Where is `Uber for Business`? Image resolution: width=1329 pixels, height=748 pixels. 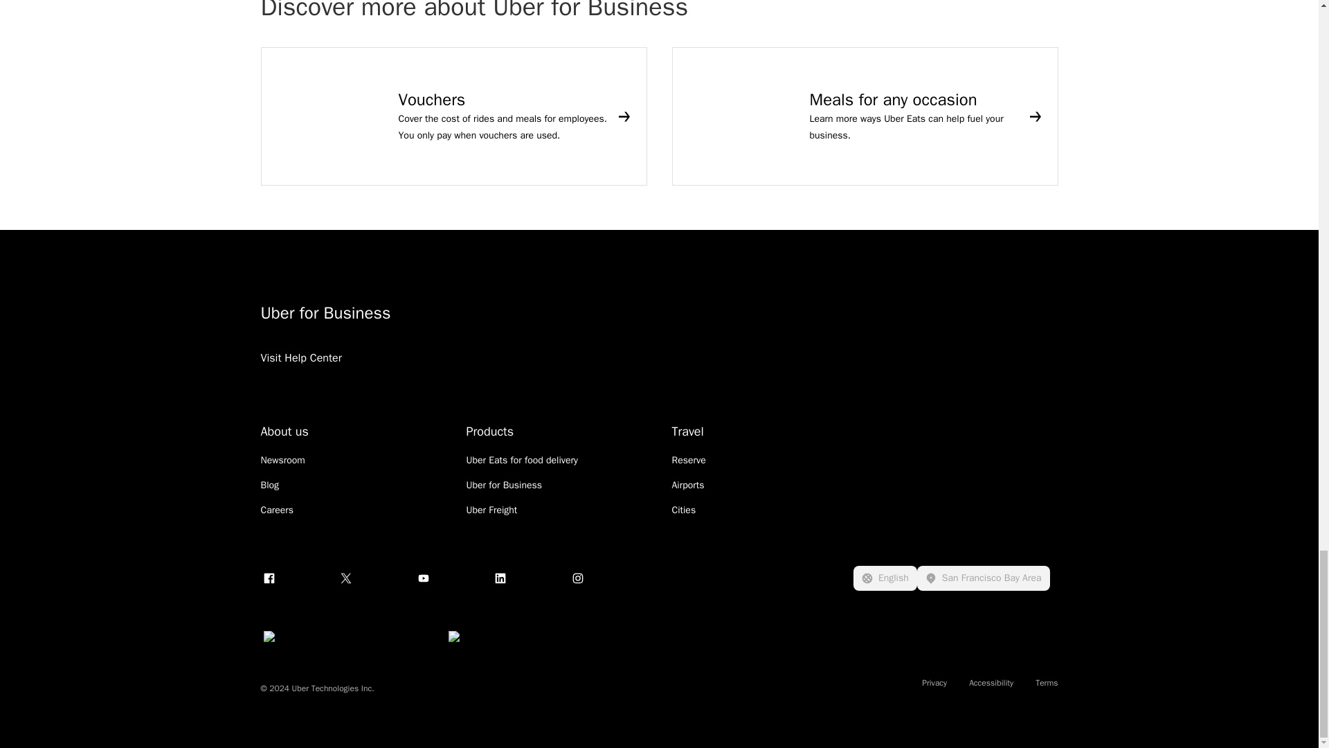 Uber for Business is located at coordinates (522, 313).